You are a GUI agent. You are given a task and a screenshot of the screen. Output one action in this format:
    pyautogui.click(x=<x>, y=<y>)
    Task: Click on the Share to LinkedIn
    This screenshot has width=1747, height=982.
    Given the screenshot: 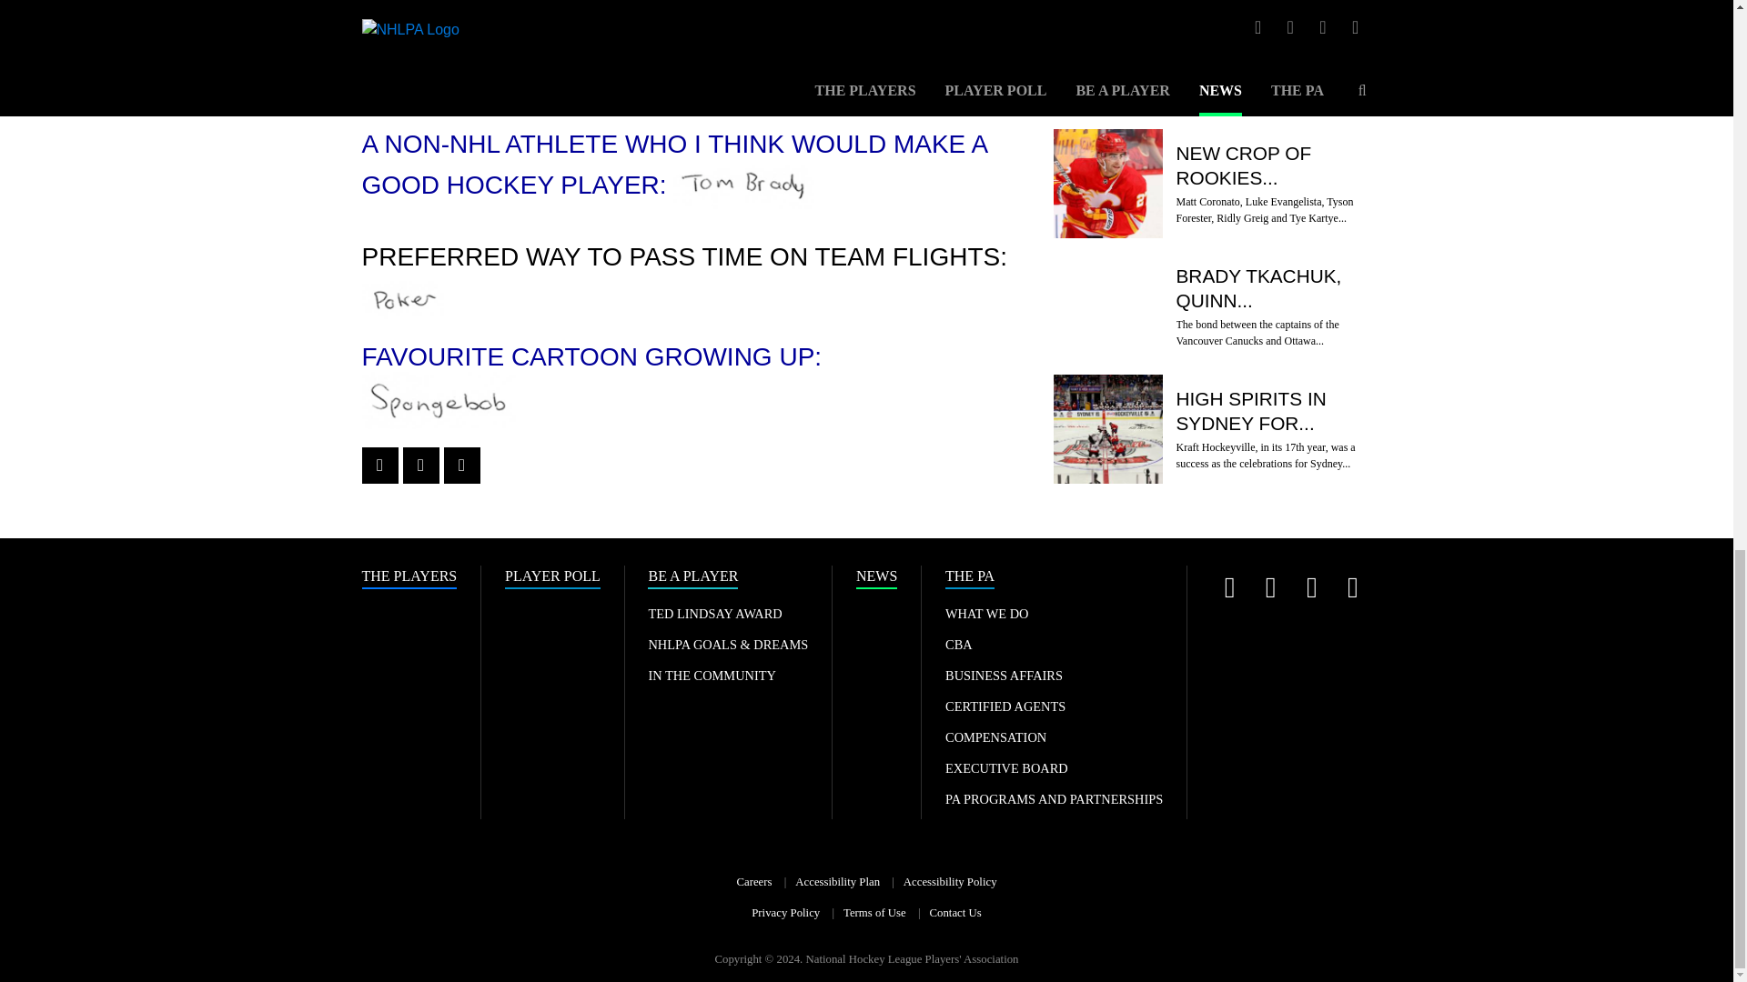 What is the action you would take?
    pyautogui.click(x=462, y=466)
    